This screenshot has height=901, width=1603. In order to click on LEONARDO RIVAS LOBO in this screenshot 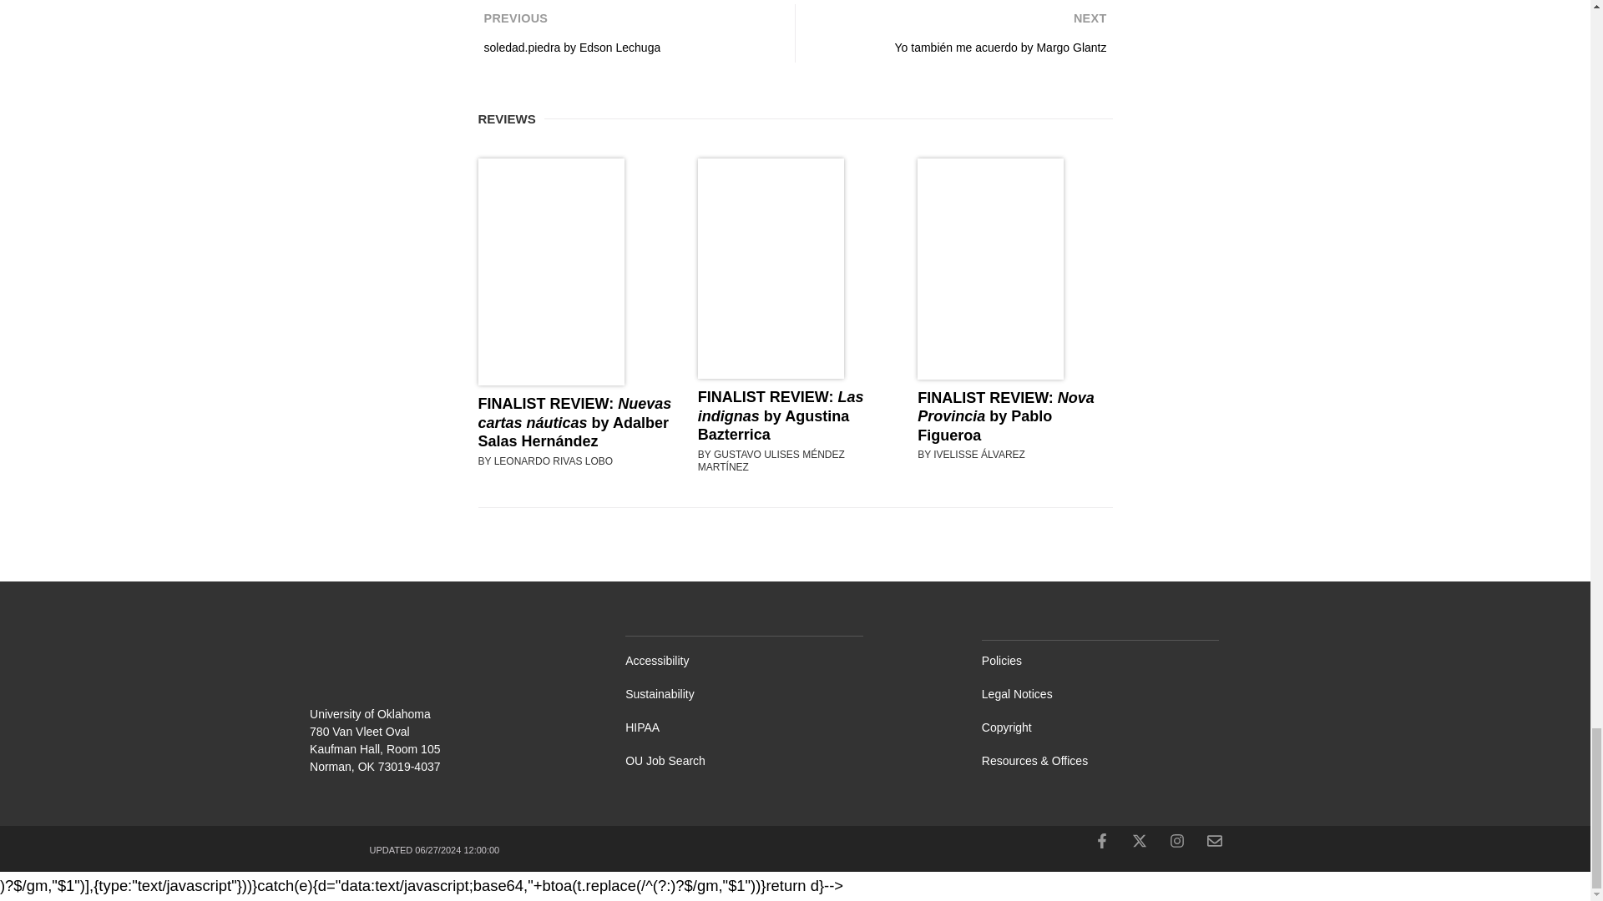, I will do `click(553, 461)`.